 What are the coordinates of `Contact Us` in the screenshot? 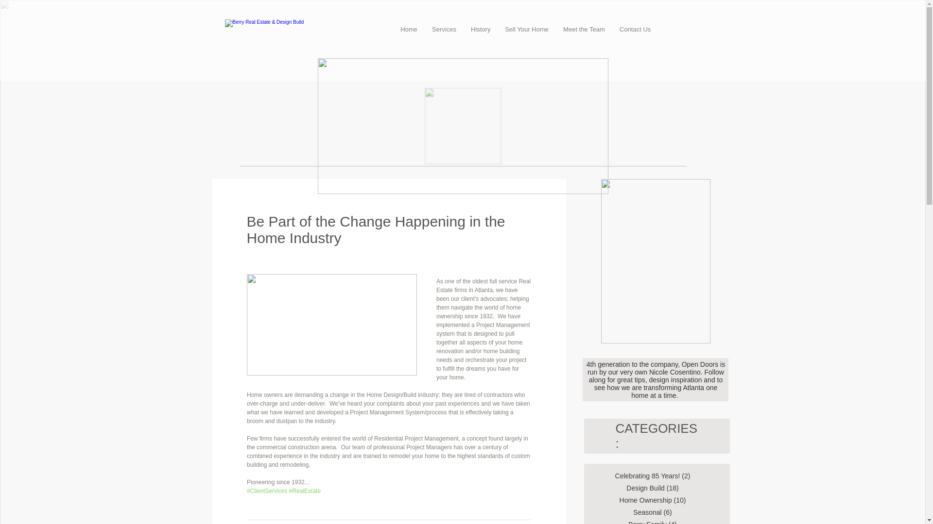 It's located at (635, 29).